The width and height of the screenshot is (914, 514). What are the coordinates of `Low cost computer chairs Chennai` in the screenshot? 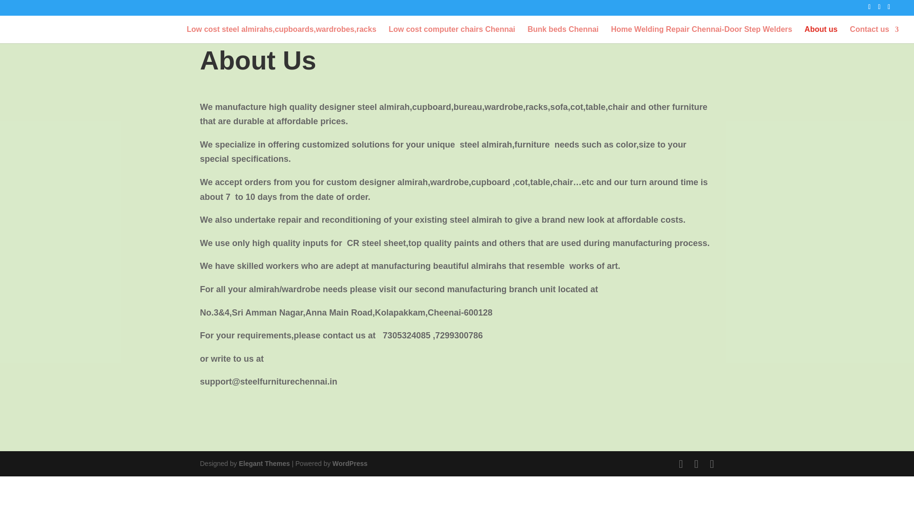 It's located at (452, 34).